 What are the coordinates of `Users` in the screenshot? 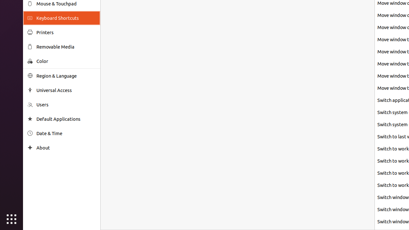 It's located at (66, 105).